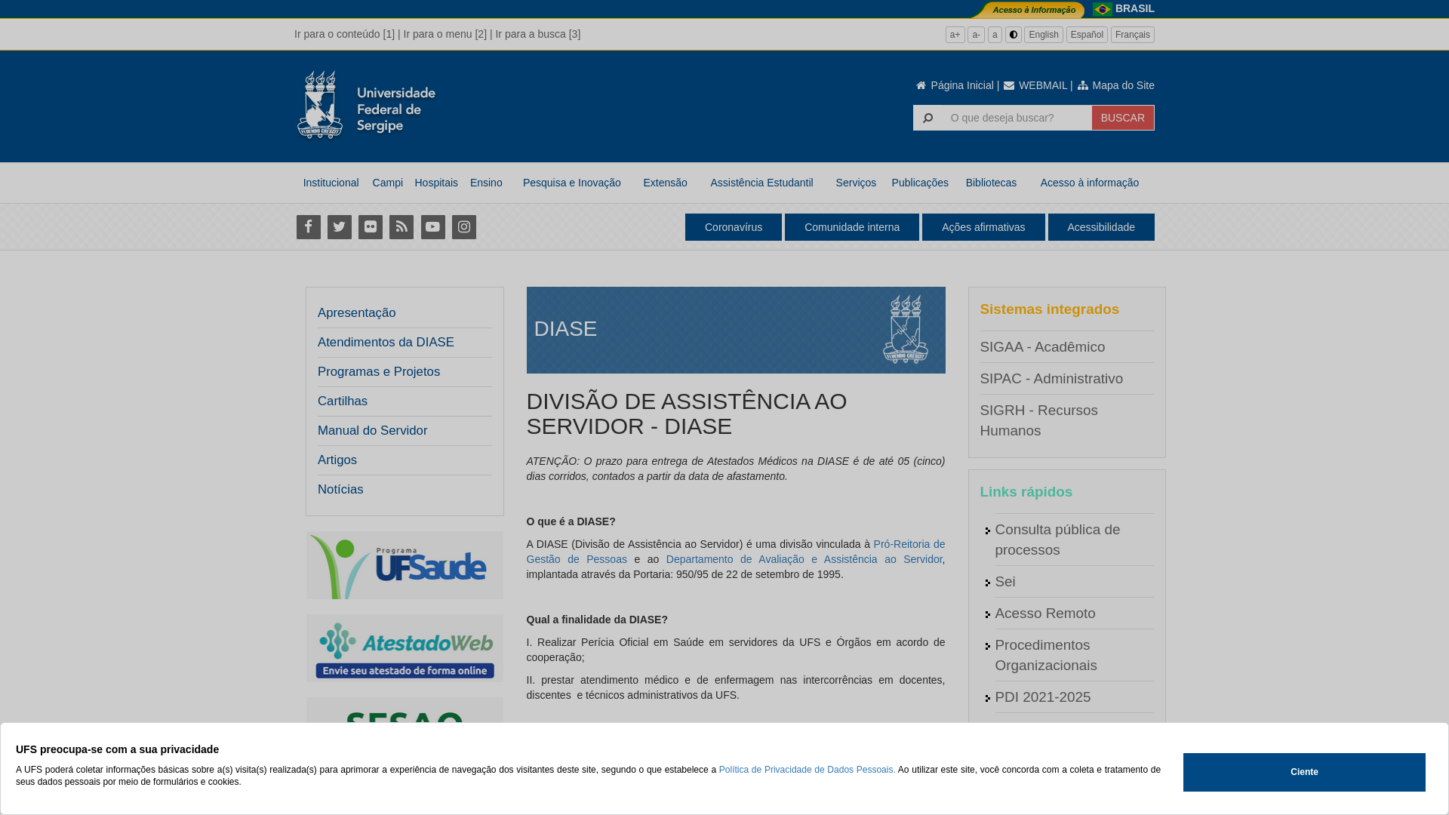 The image size is (1449, 815). I want to click on a-, so click(977, 35).